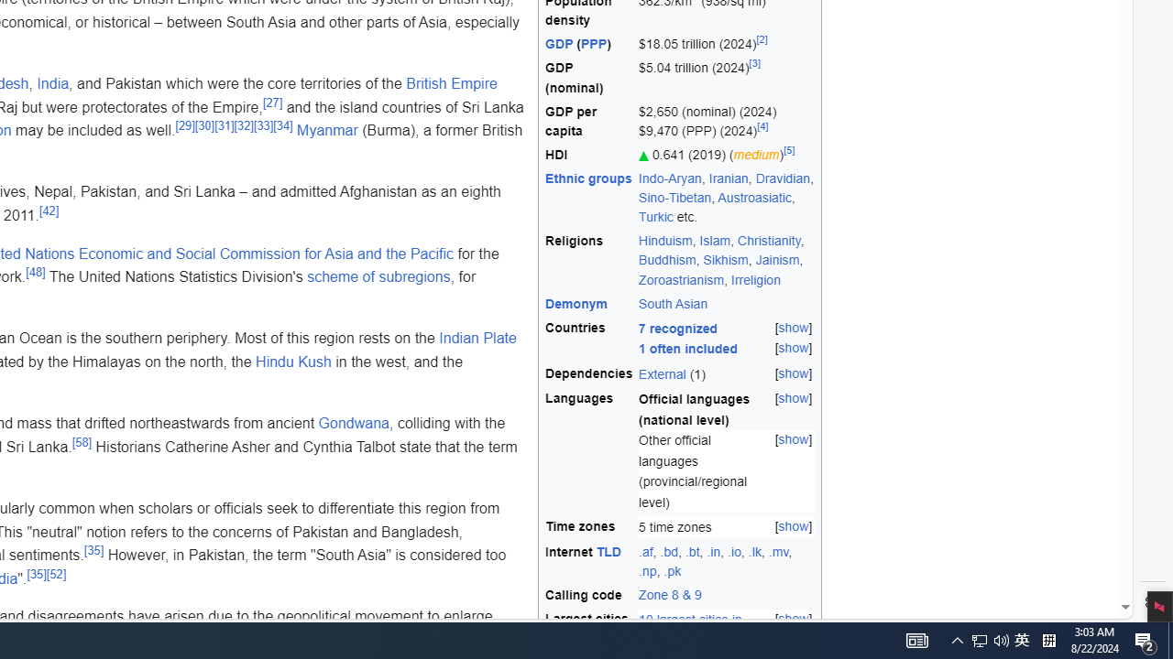 This screenshot has width=1173, height=659. I want to click on PPP, so click(594, 44).